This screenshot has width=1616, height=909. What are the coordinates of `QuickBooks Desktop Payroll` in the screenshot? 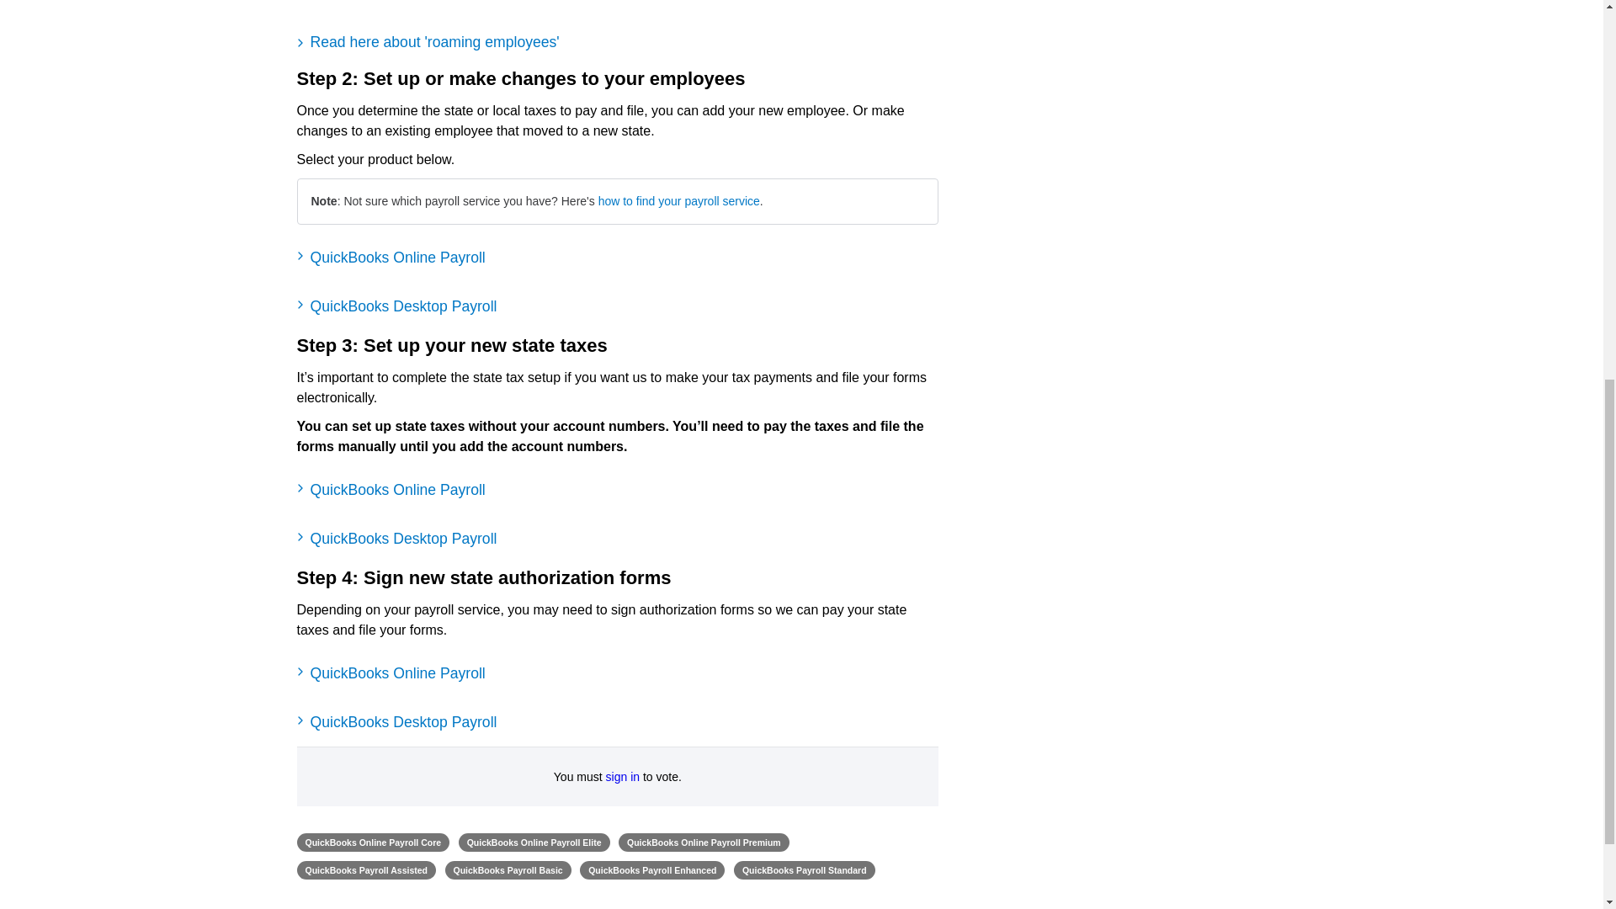 It's located at (617, 306).